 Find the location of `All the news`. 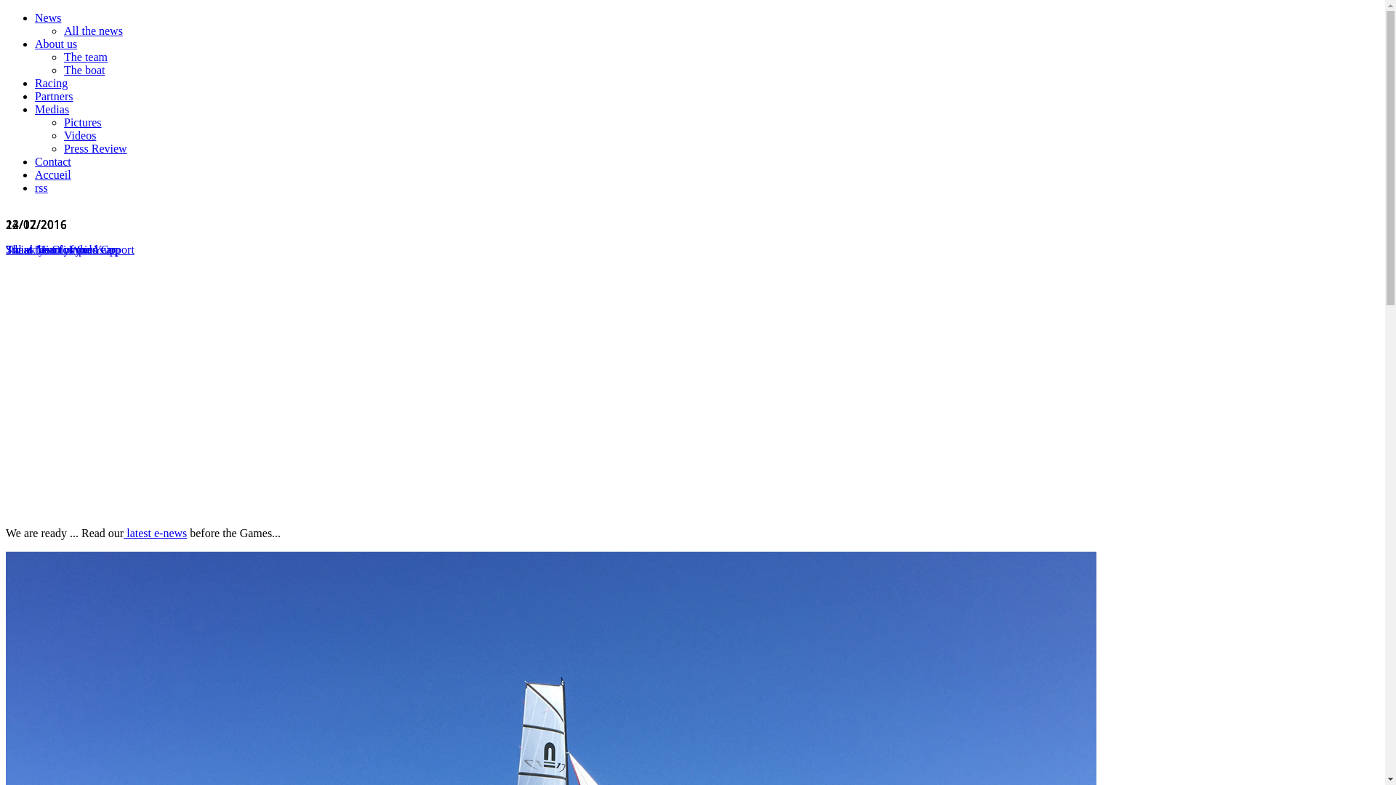

All the news is located at coordinates (93, 31).